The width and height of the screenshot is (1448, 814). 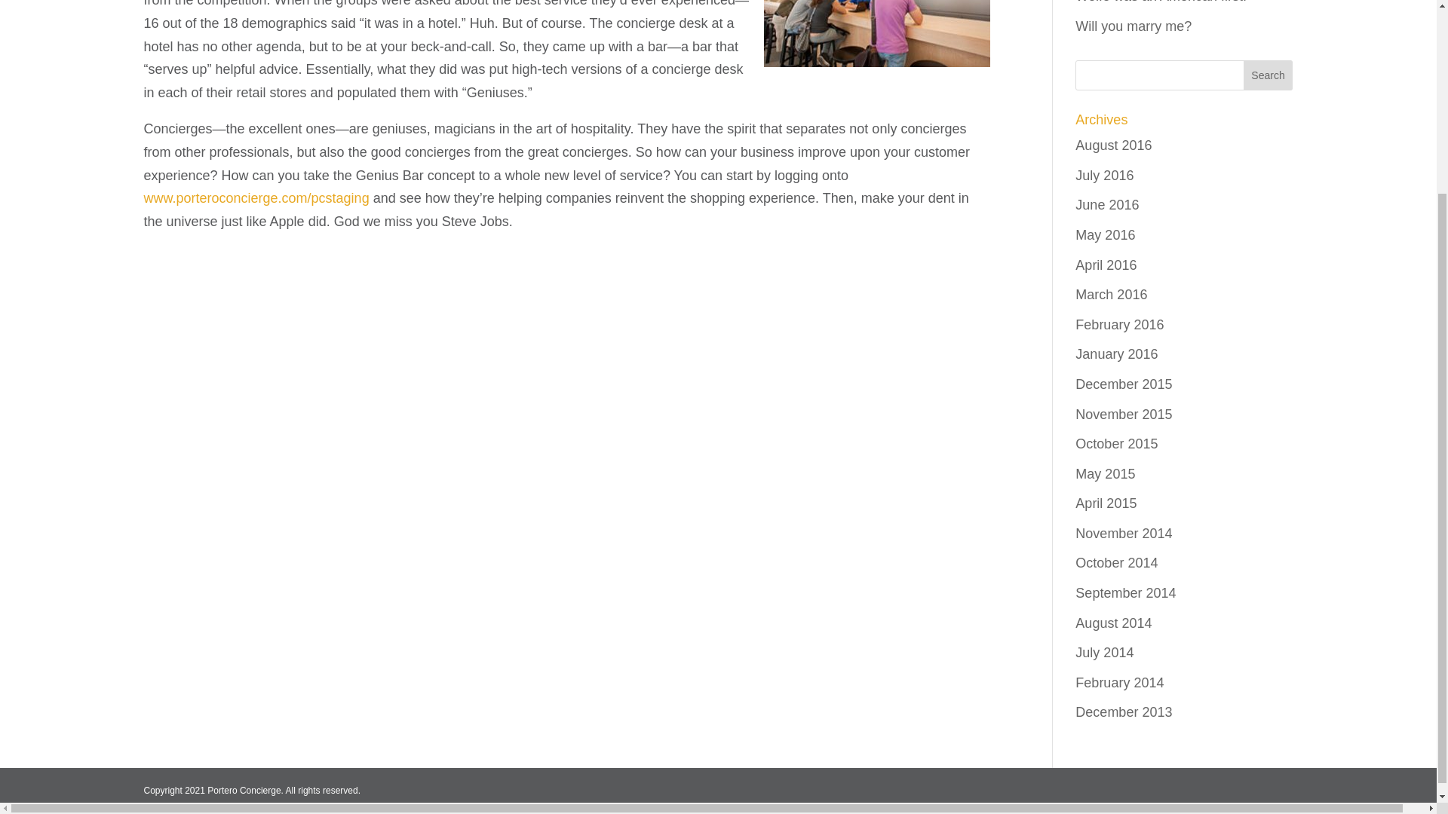 What do you see at coordinates (1107, 205) in the screenshot?
I see `June 2016` at bounding box center [1107, 205].